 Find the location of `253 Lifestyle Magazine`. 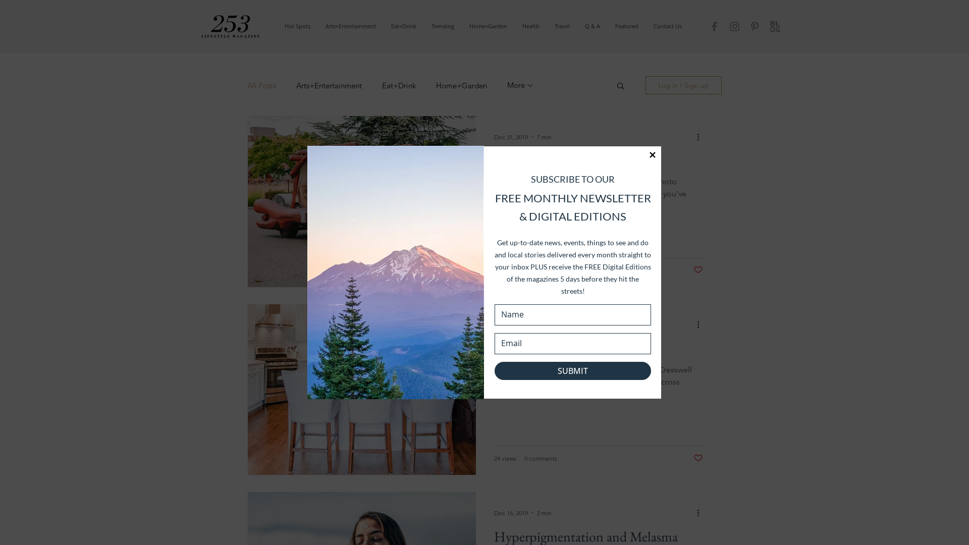

253 Lifestyle Magazine is located at coordinates (230, 26).